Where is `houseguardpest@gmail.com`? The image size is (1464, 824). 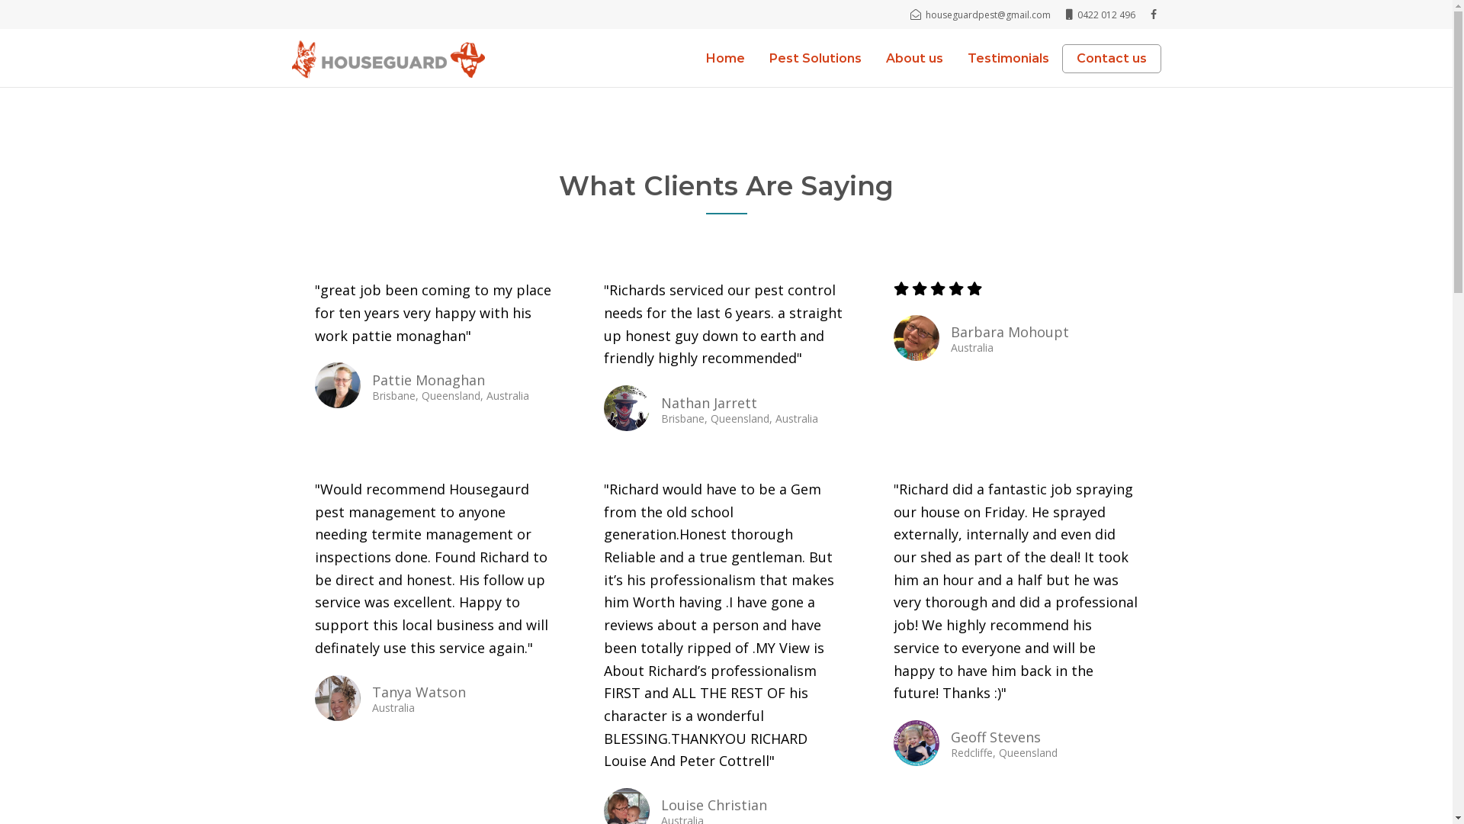
houseguardpest@gmail.com is located at coordinates (981, 15).